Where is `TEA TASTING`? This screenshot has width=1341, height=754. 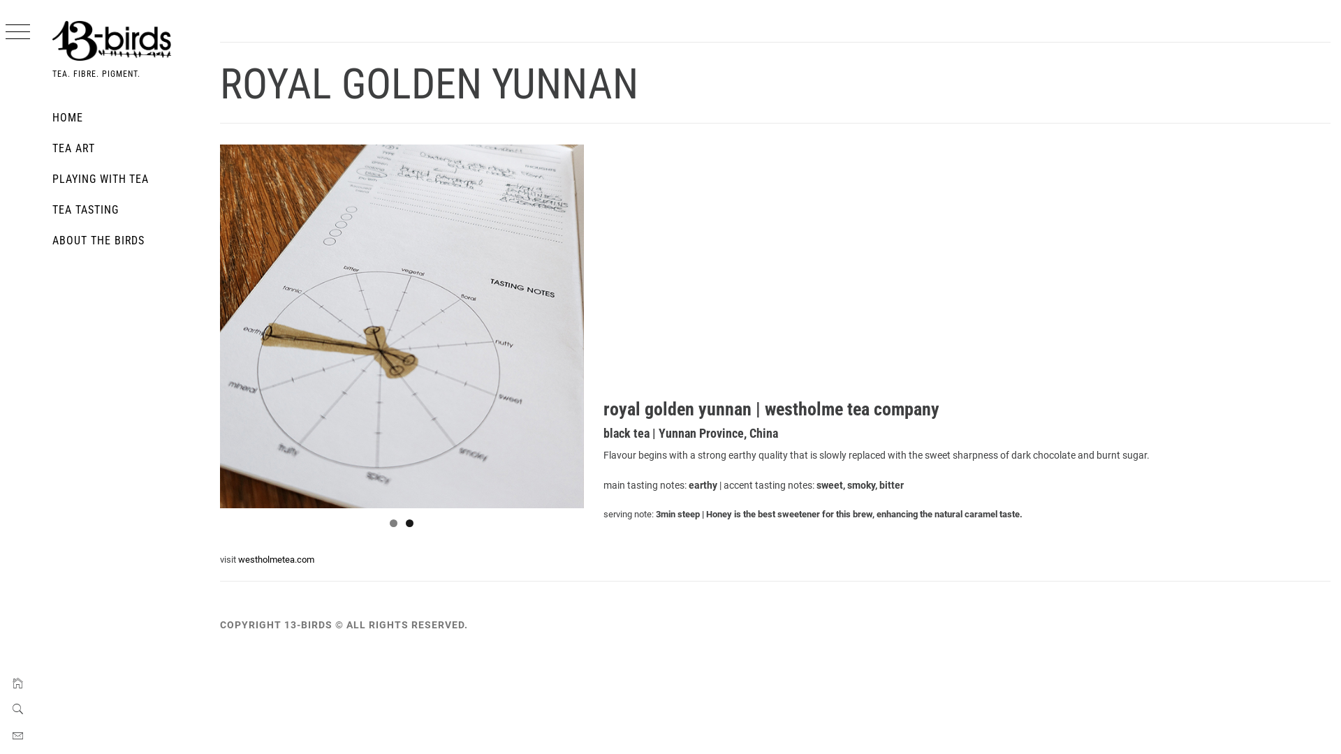
TEA TASTING is located at coordinates (122, 210).